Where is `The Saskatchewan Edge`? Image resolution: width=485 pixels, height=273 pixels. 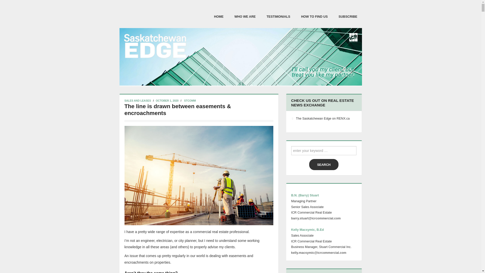 The Saskatchewan Edge is located at coordinates (240, 56).